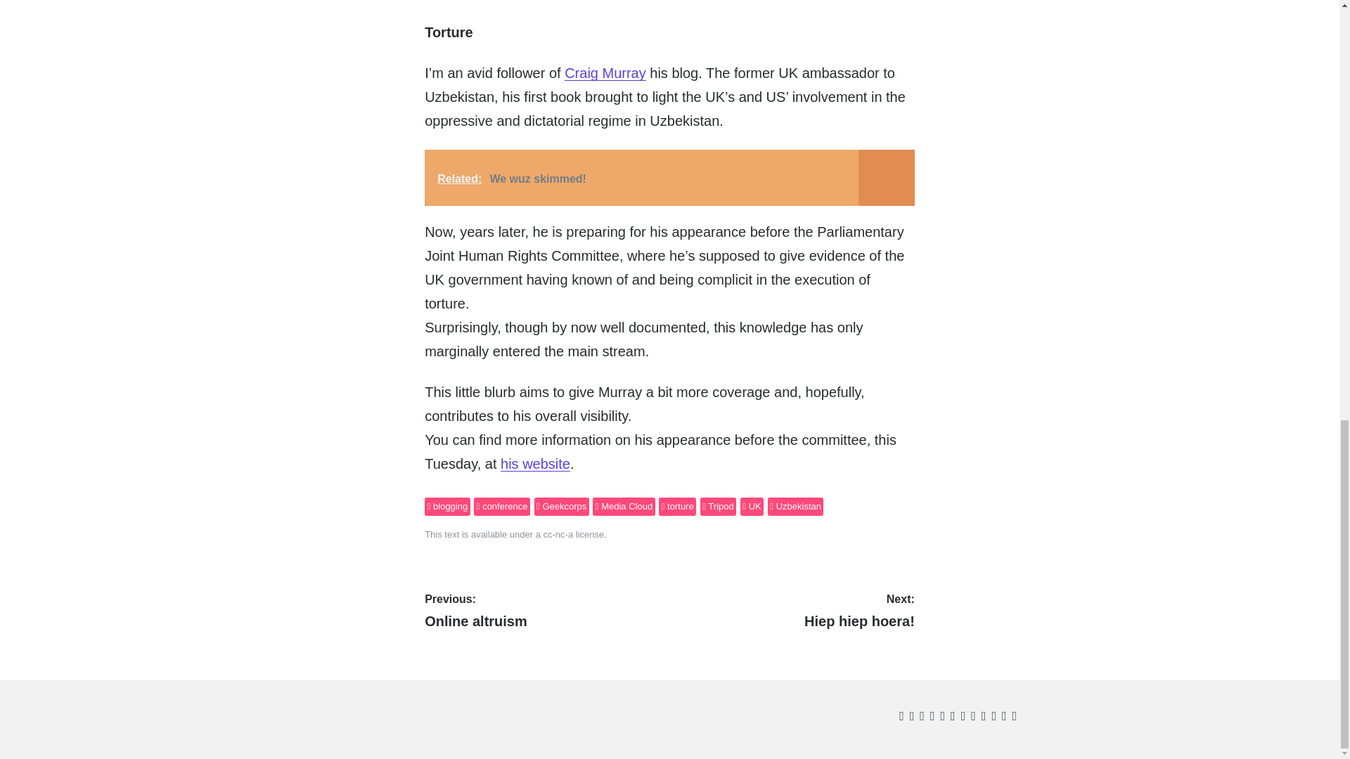  Describe the element at coordinates (561, 507) in the screenshot. I see ` Geekcorps` at that location.